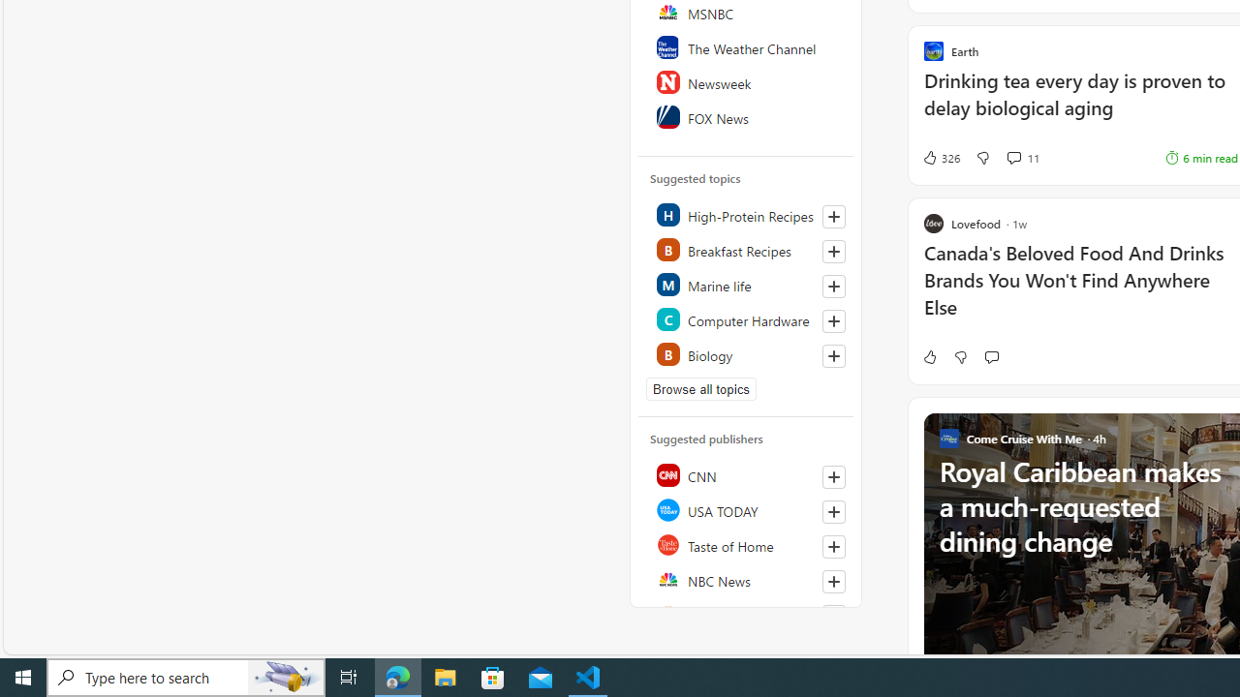  What do you see at coordinates (747, 81) in the screenshot?
I see `Newsweek` at bounding box center [747, 81].